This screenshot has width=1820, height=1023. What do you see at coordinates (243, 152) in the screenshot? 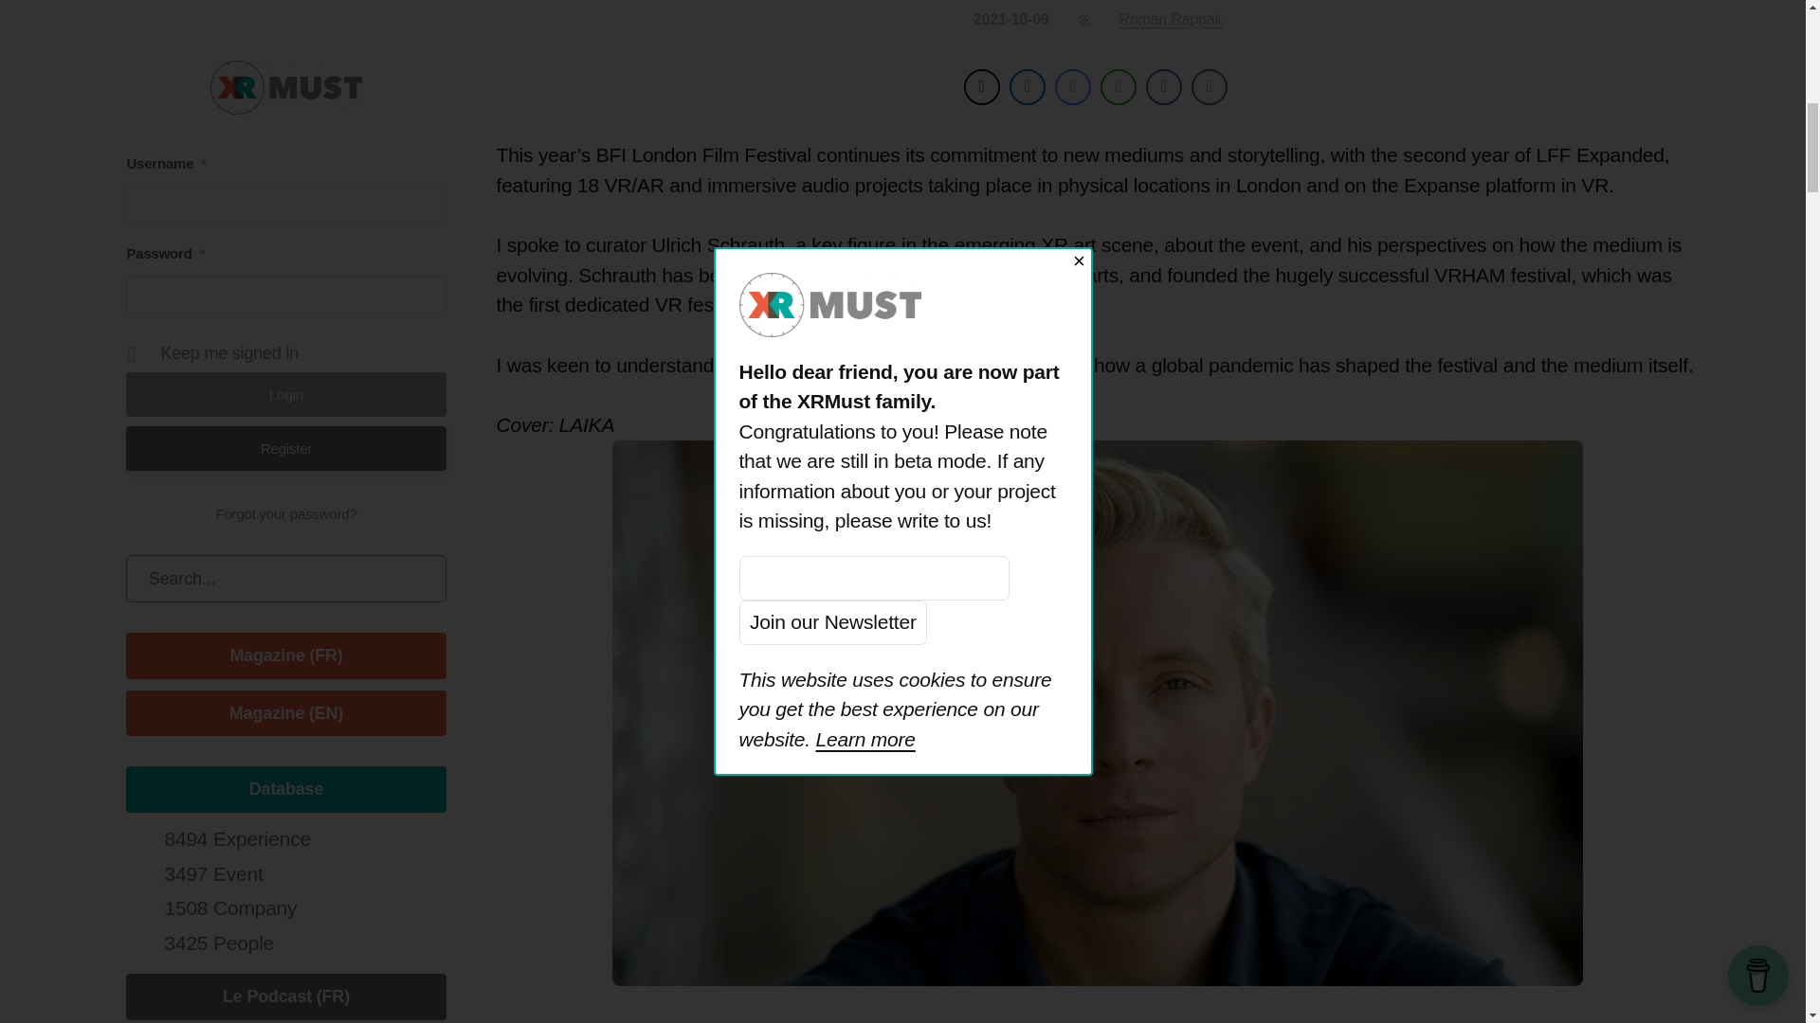
I see `YouTube` at bounding box center [243, 152].